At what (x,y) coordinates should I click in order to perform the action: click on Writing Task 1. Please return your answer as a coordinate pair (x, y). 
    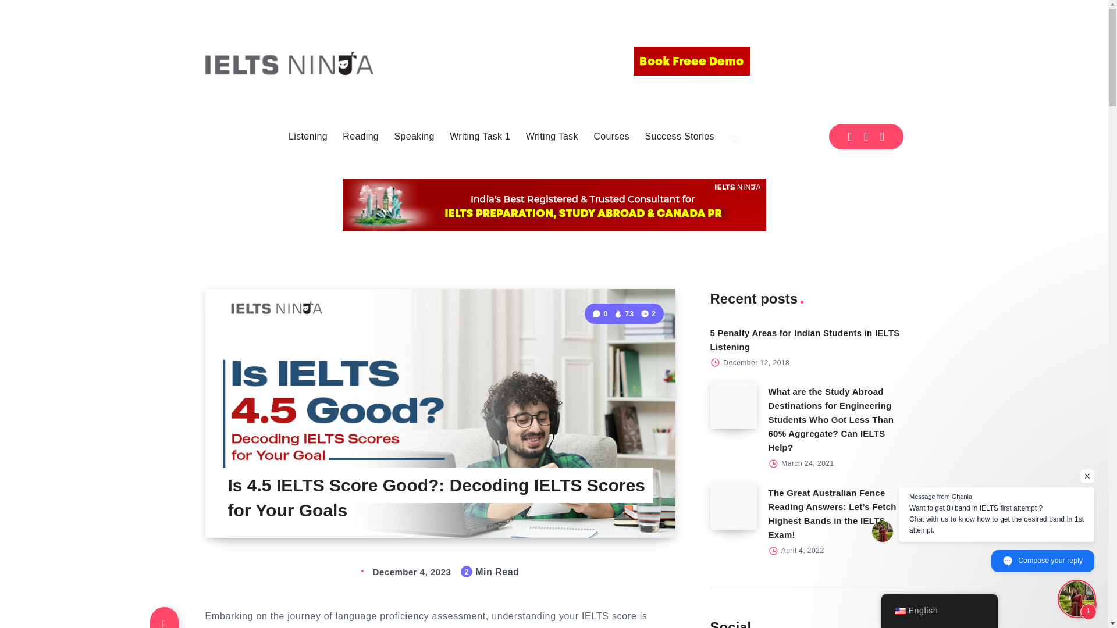
    Looking at the image, I should click on (480, 136).